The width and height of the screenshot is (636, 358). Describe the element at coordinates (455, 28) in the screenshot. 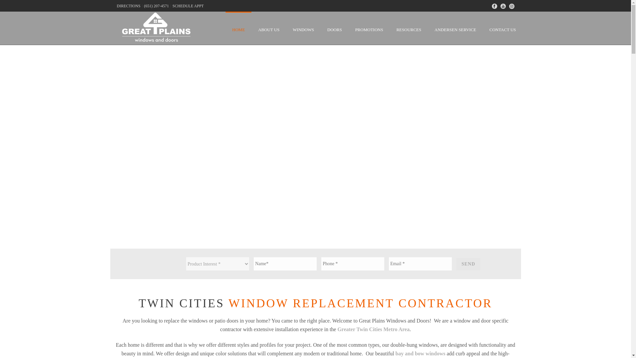

I see `ANDERSEN SERVICE` at that location.